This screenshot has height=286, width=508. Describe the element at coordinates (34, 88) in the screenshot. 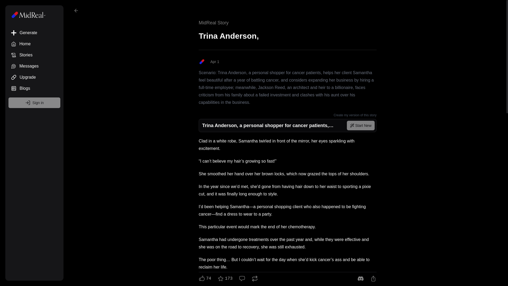

I see `Blogs` at that location.